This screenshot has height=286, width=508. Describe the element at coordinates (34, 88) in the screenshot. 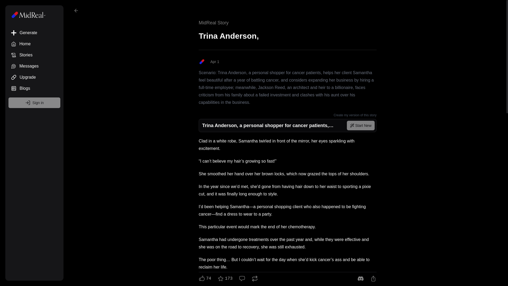

I see `Blogs` at that location.